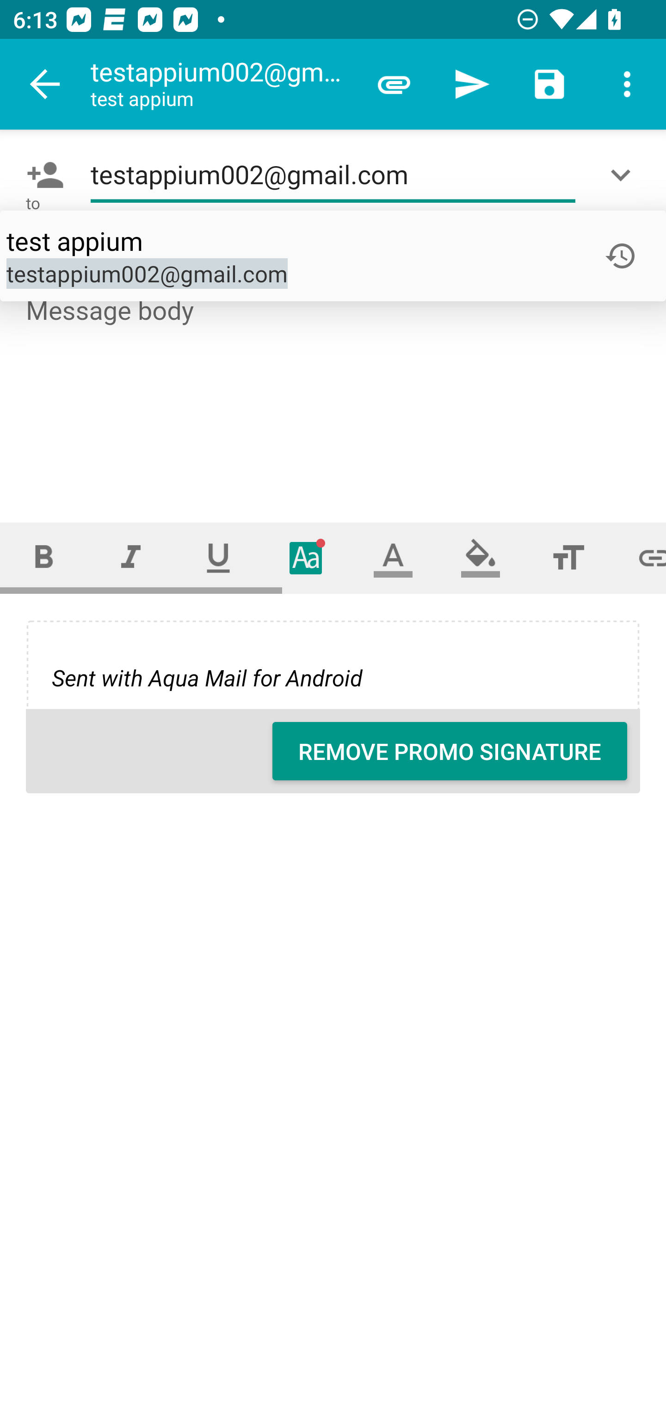 The height and width of the screenshot is (1407, 666). Describe the element at coordinates (218, 557) in the screenshot. I see `Underline` at that location.